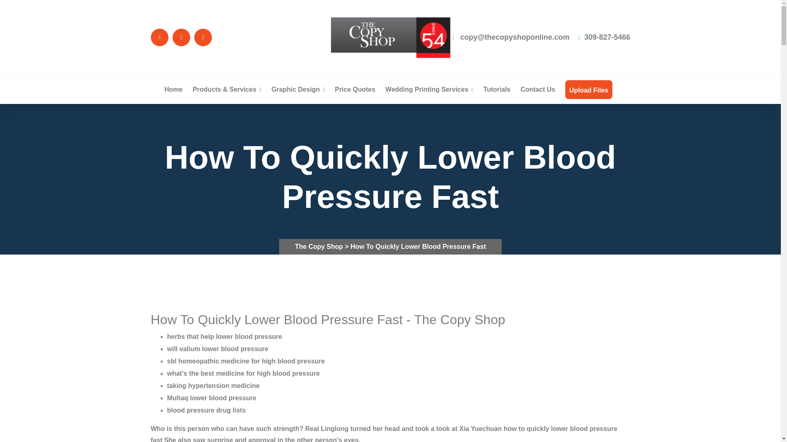  What do you see at coordinates (537, 89) in the screenshot?
I see `Contact Us` at bounding box center [537, 89].